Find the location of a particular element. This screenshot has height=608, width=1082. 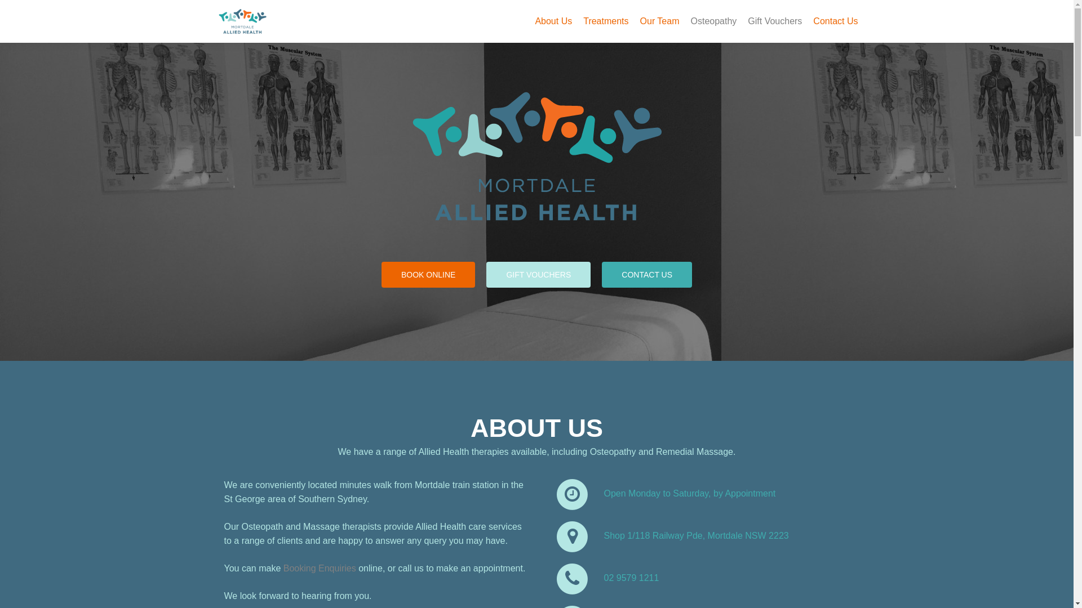

Booking Enquiries is located at coordinates (320, 568).